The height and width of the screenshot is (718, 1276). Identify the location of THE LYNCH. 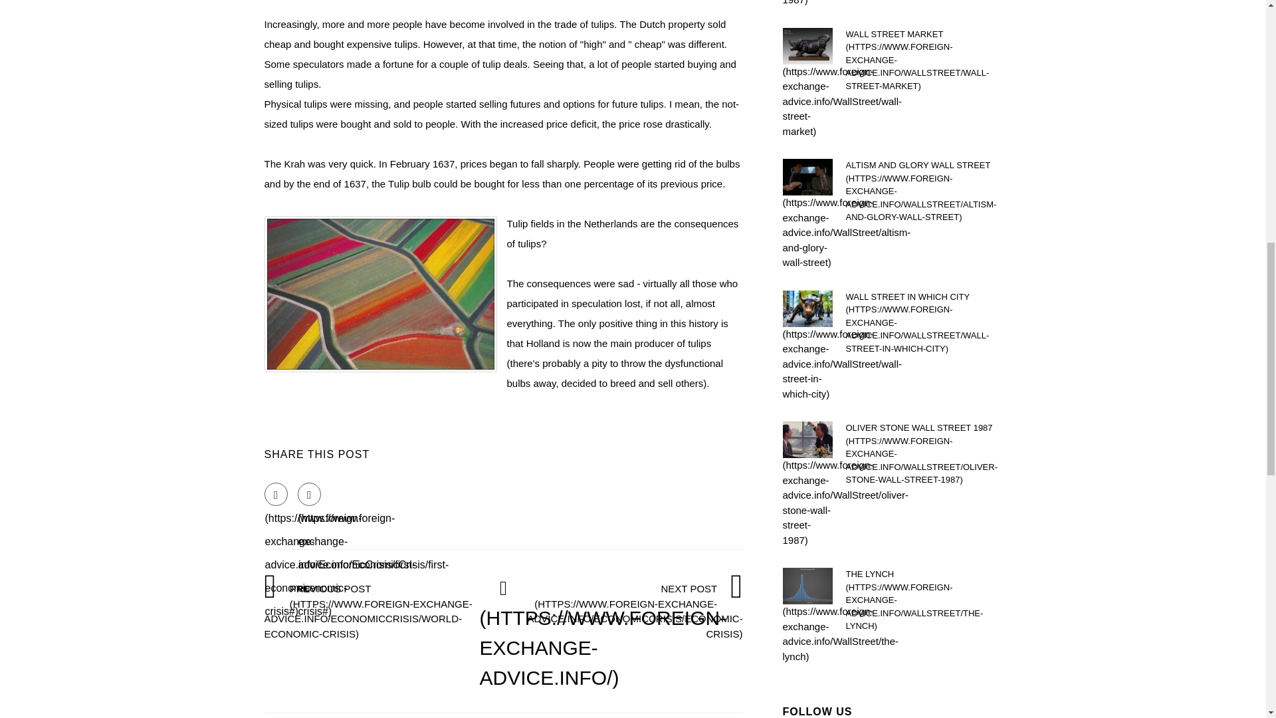
(923, 600).